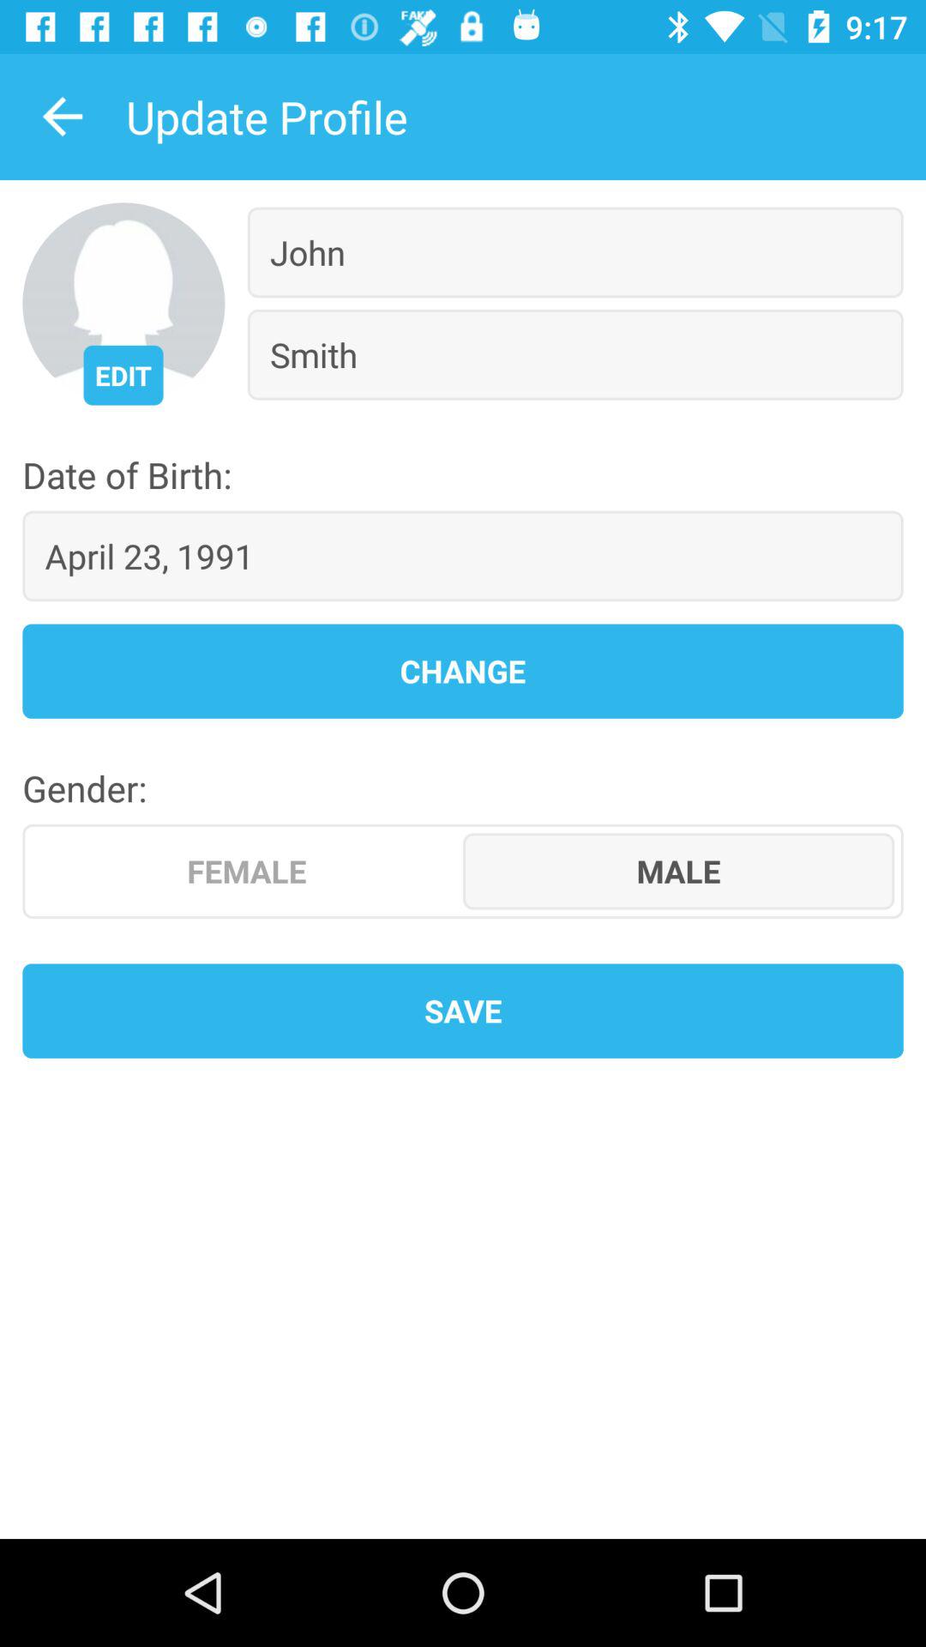 Image resolution: width=926 pixels, height=1647 pixels. Describe the element at coordinates (463, 556) in the screenshot. I see `flip to the april 23, 1991 icon` at that location.